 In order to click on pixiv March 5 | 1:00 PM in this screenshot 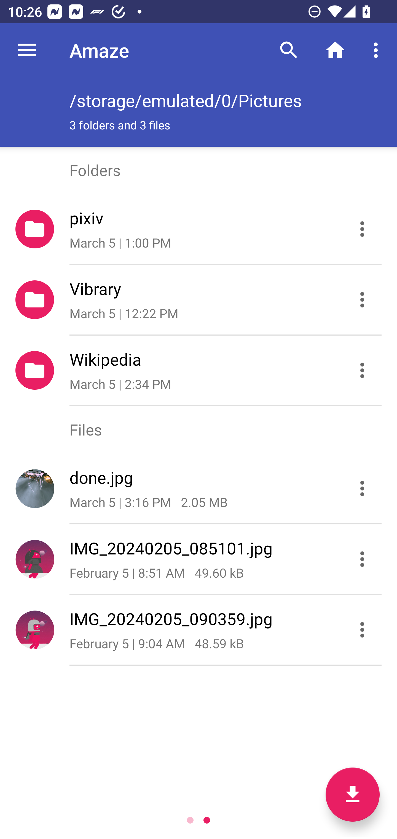, I will do `click(198, 229)`.